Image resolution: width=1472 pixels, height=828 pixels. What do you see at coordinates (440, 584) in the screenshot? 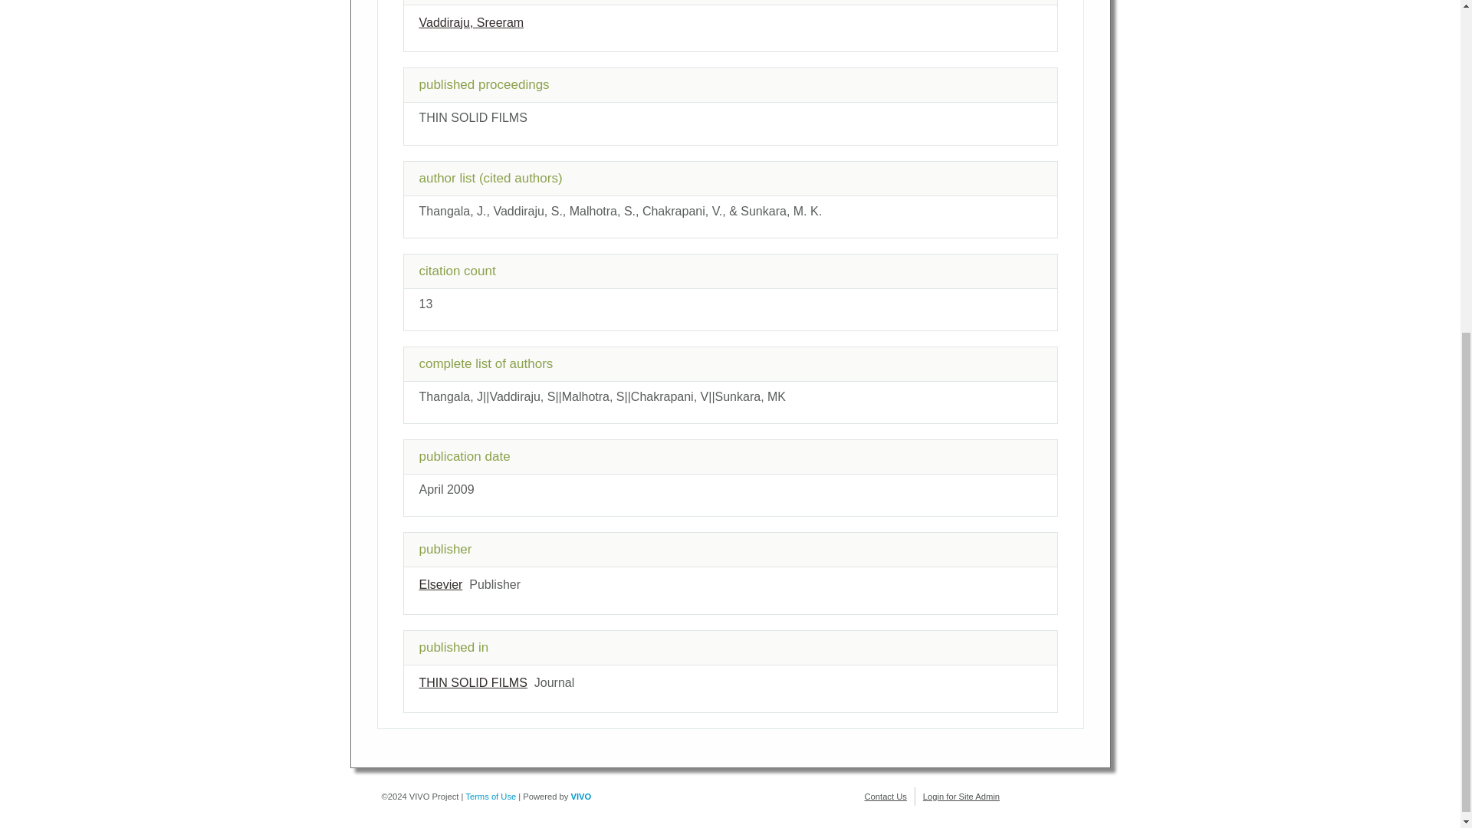
I see `name` at bounding box center [440, 584].